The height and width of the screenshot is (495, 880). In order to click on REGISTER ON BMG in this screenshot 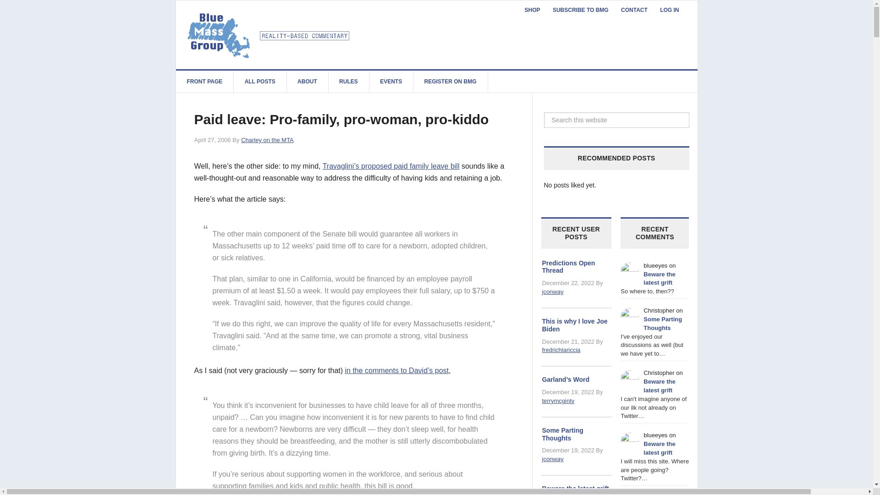, I will do `click(450, 82)`.